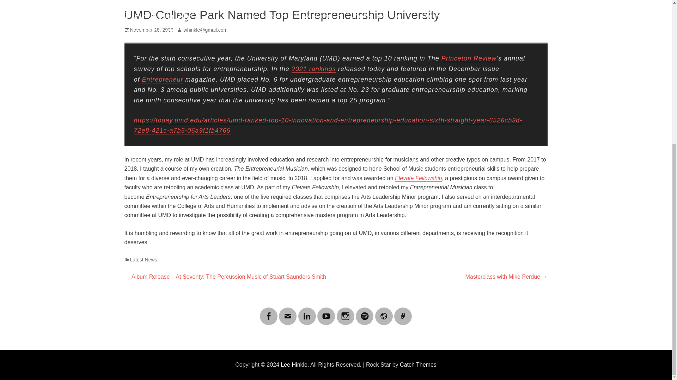  Describe the element at coordinates (326, 312) in the screenshot. I see `YouTube` at that location.